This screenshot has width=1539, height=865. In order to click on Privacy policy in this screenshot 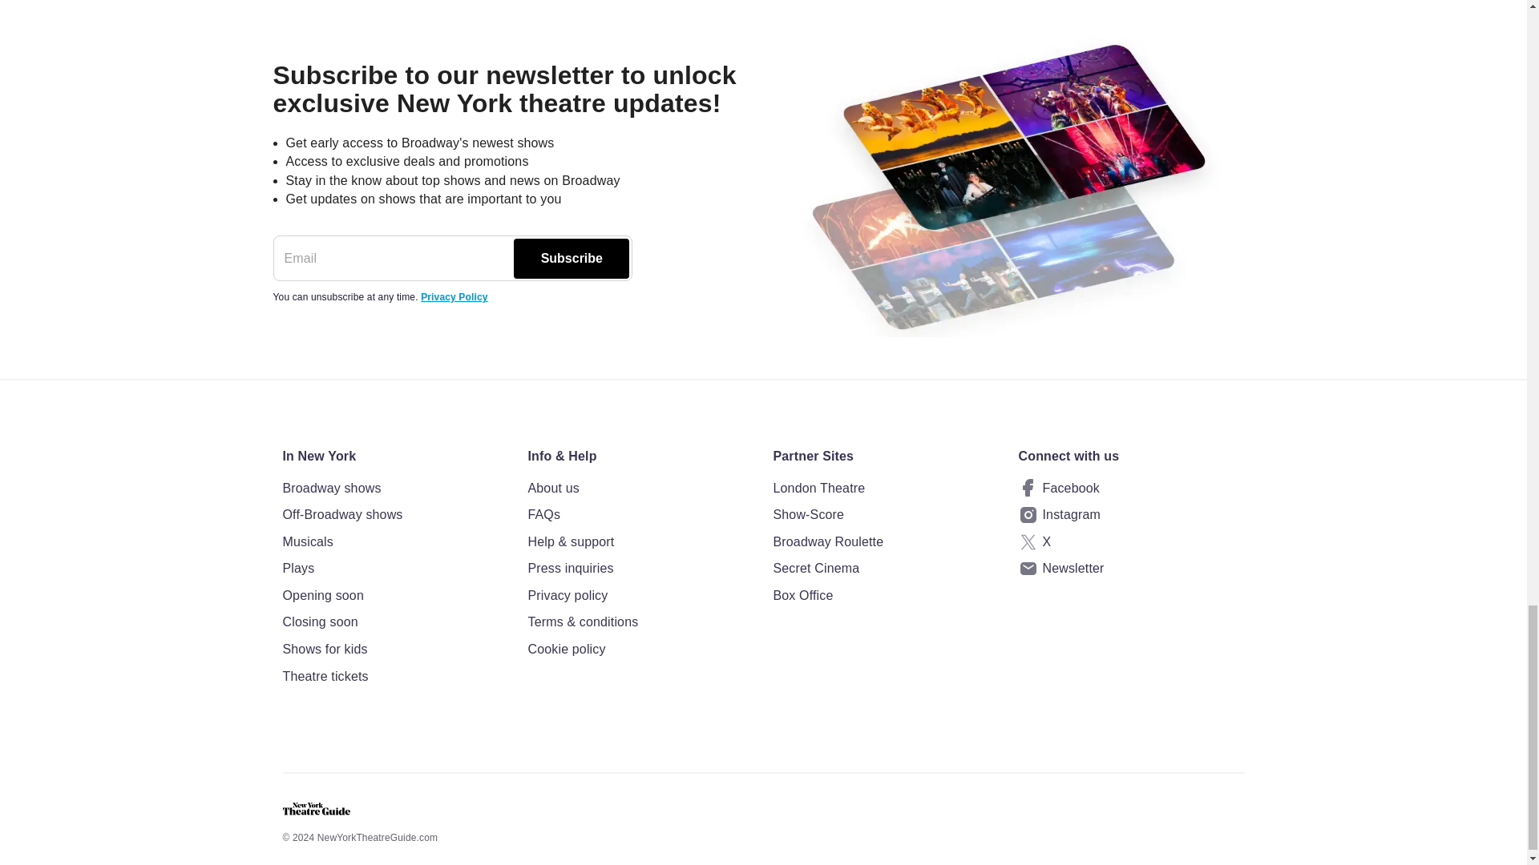, I will do `click(640, 596)`.